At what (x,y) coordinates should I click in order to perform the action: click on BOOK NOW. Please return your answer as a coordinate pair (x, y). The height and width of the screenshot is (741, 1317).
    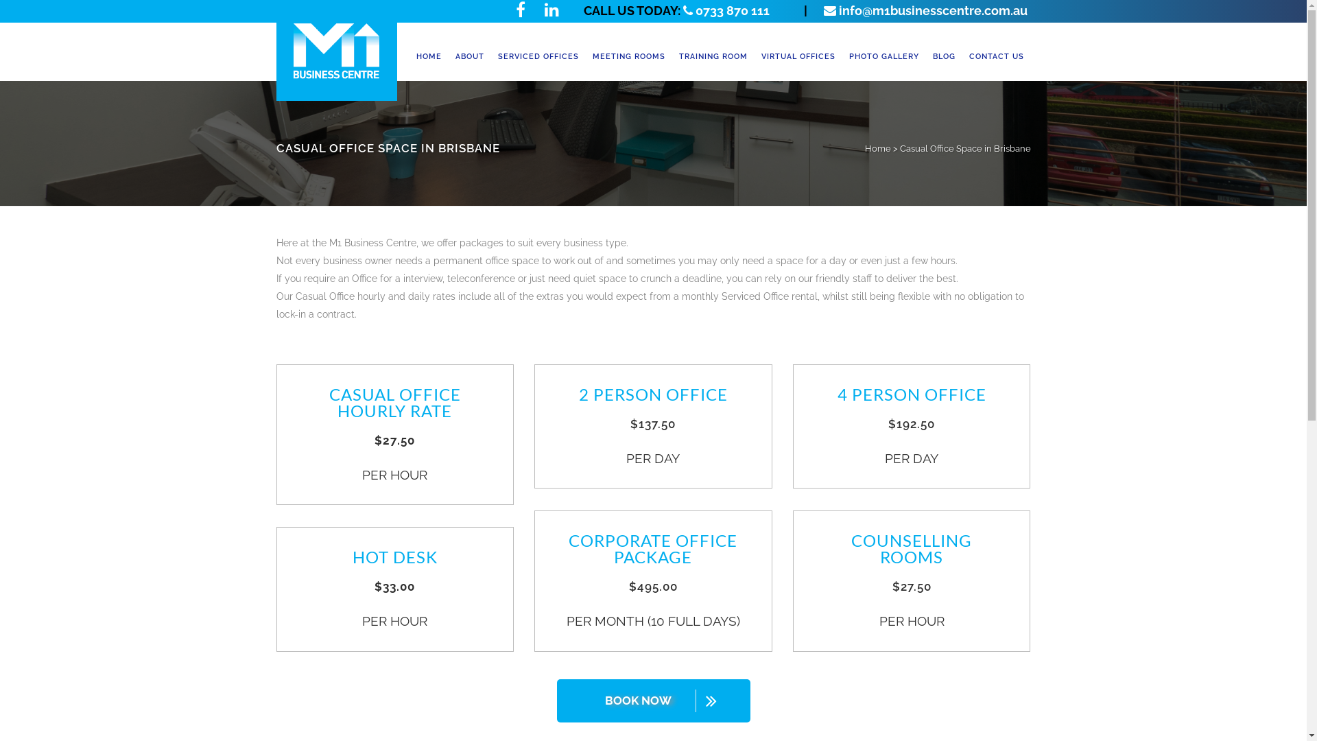
    Looking at the image, I should click on (654, 701).